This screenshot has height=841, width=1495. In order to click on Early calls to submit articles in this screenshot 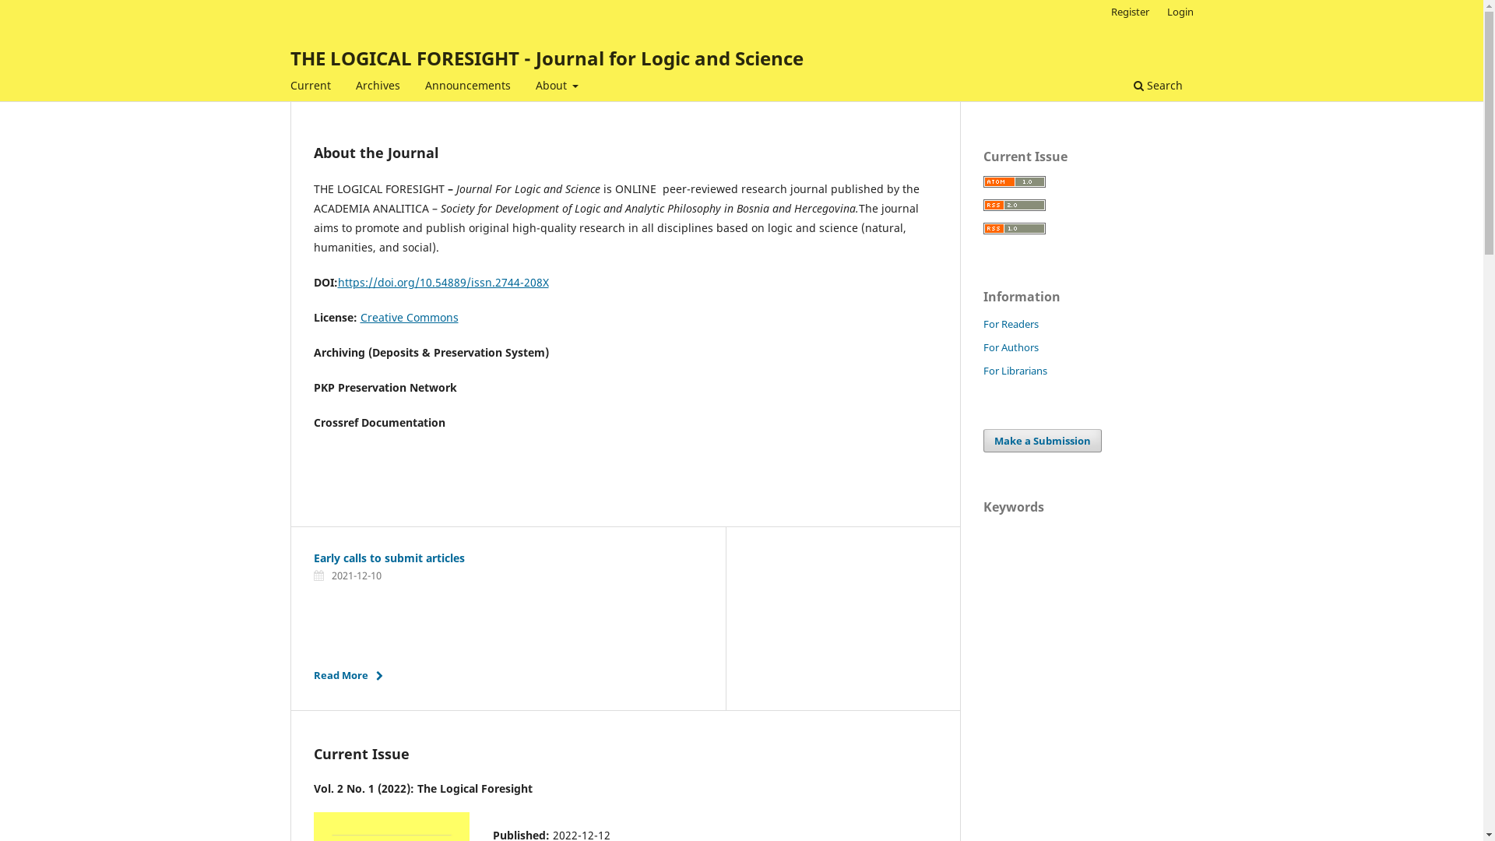, I will do `click(389, 558)`.